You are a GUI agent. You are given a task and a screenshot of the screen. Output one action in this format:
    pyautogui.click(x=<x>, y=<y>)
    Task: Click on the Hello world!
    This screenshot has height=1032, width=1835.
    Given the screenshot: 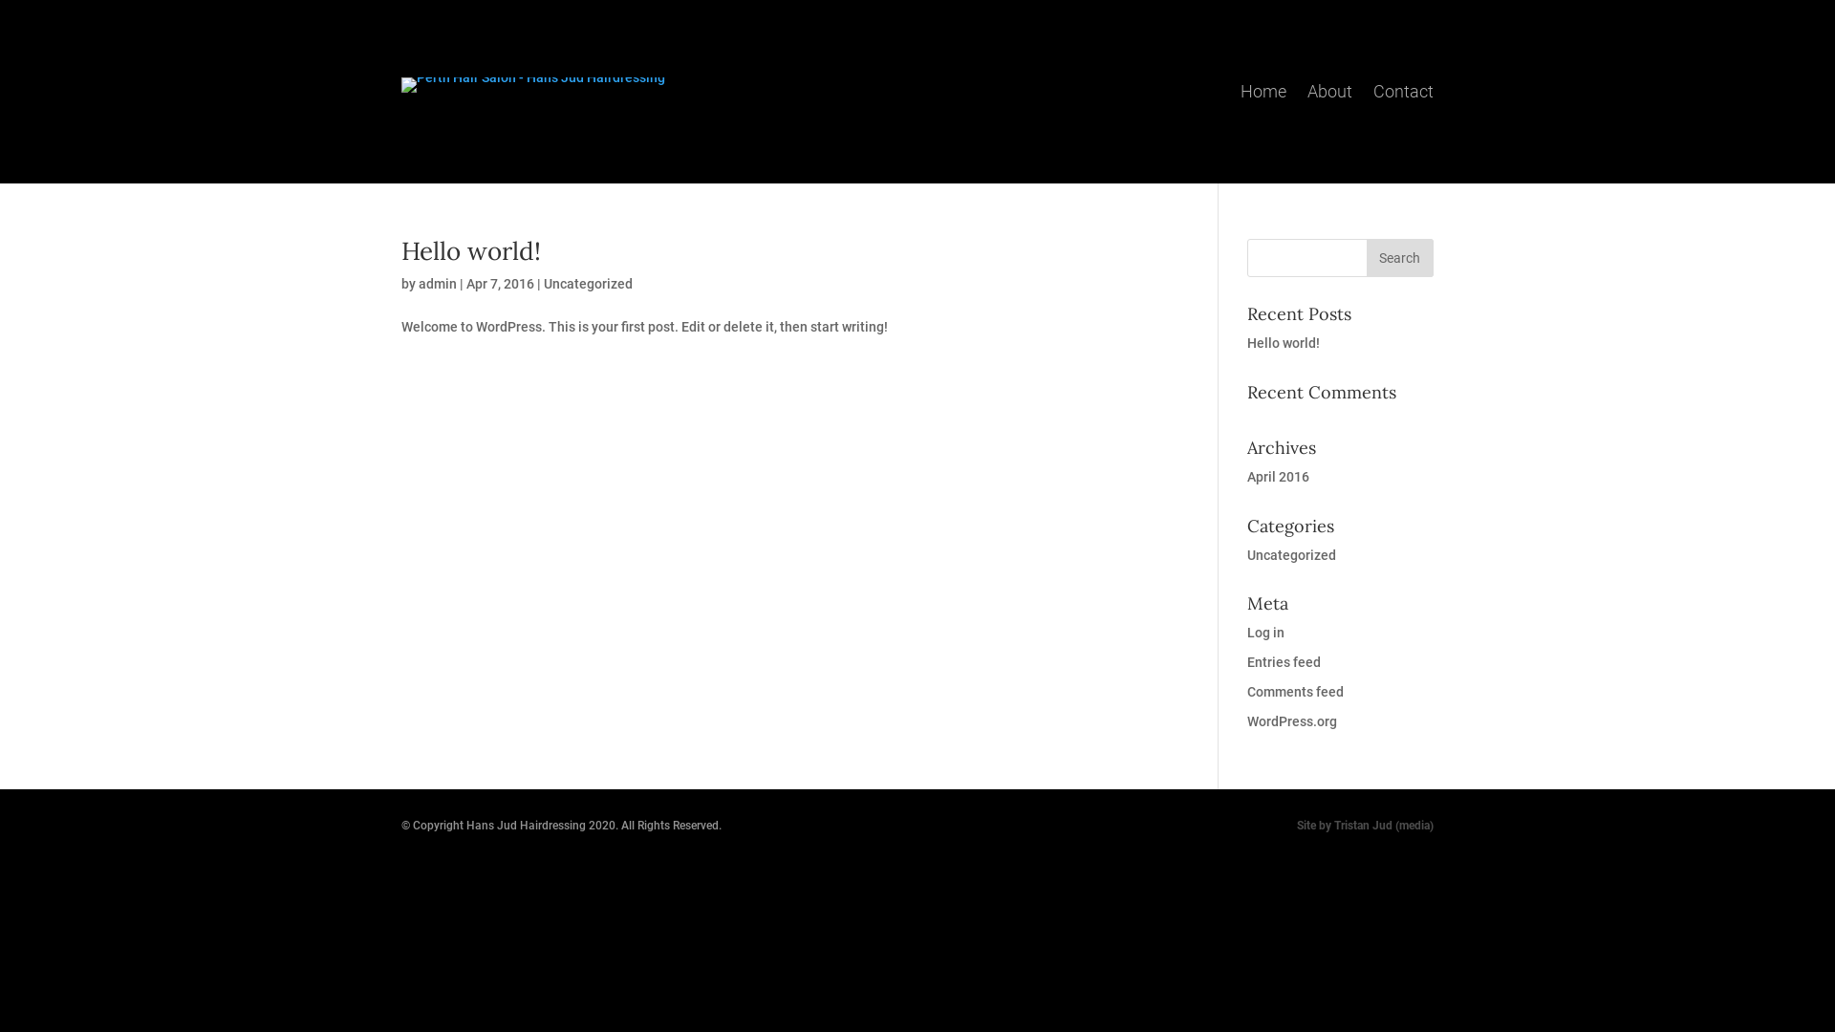 What is the action you would take?
    pyautogui.click(x=1284, y=343)
    